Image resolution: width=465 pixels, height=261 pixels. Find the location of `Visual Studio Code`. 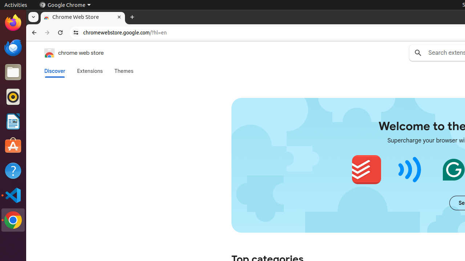

Visual Studio Code is located at coordinates (13, 195).